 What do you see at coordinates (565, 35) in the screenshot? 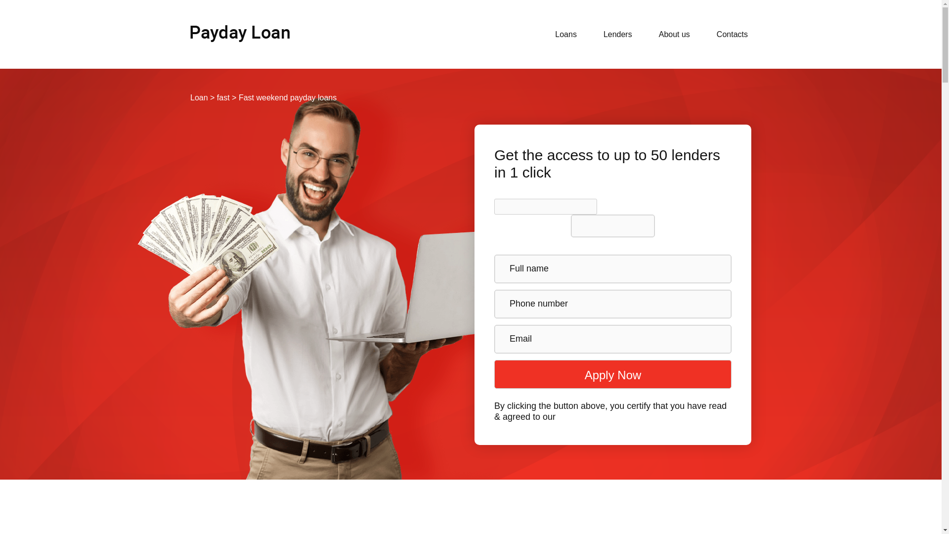
I see `Loans` at bounding box center [565, 35].